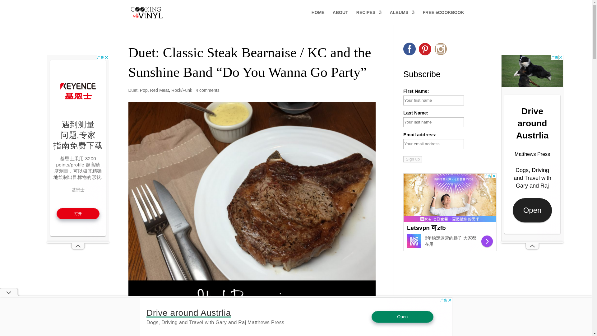  I want to click on Advertisement, so click(450, 212).